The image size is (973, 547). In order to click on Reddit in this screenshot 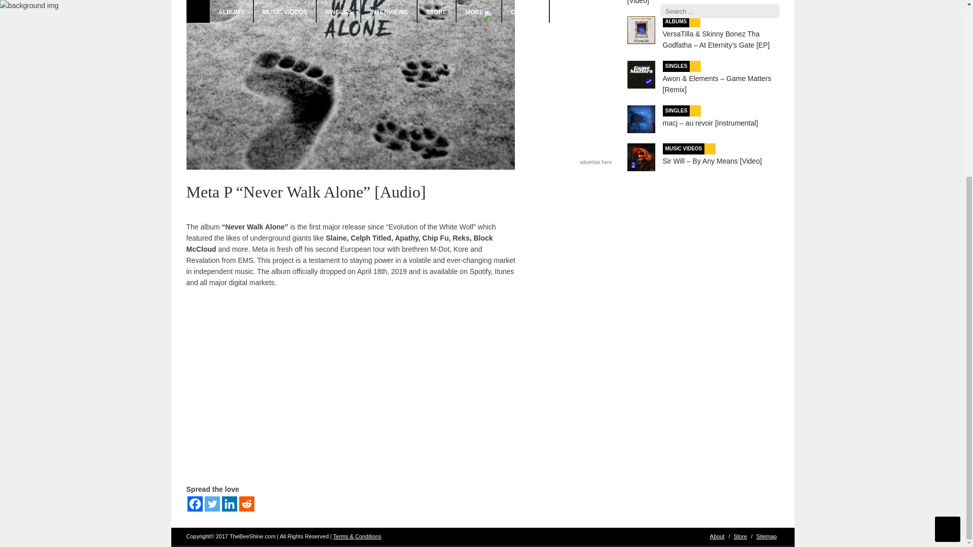, I will do `click(246, 503)`.